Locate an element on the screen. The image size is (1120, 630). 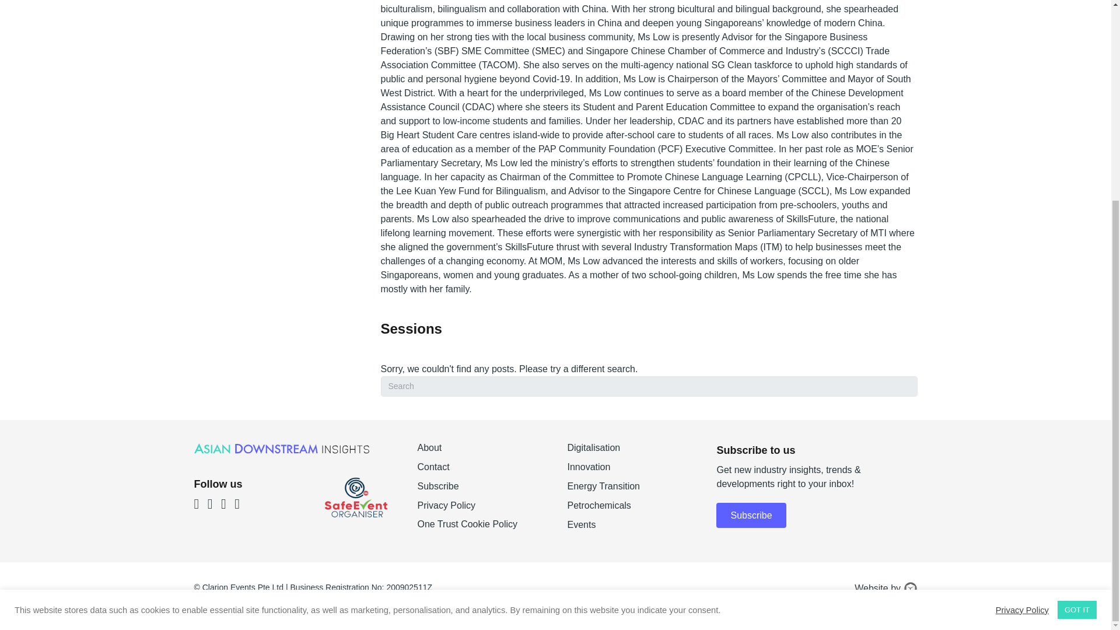
Energy Transition is located at coordinates (630, 491).